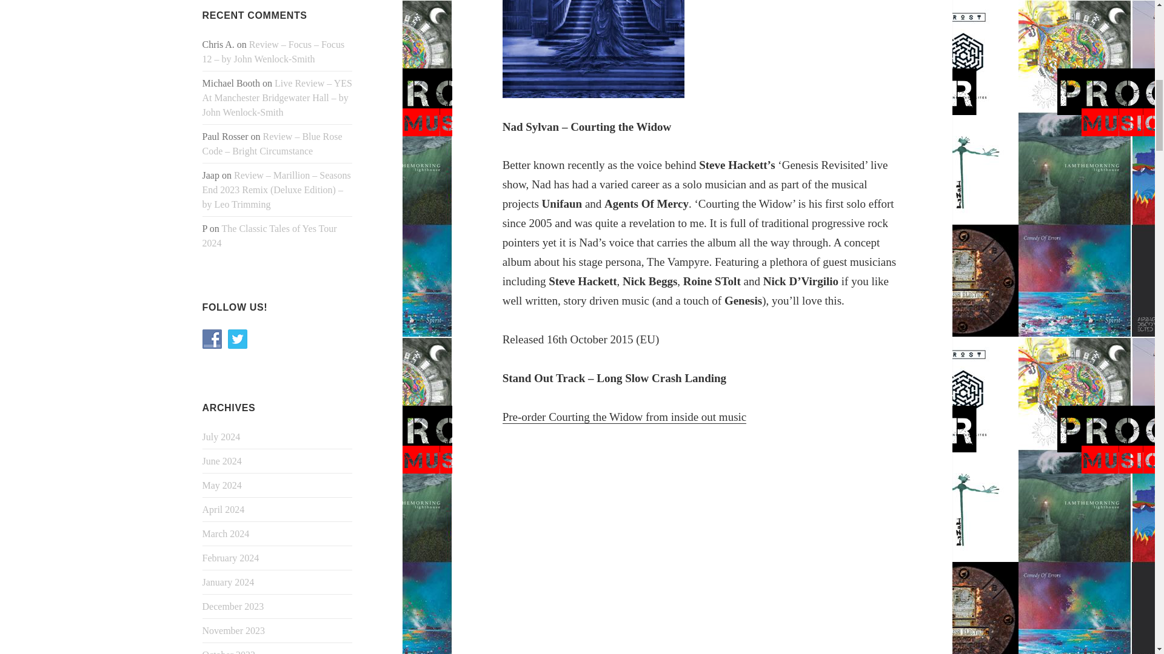  Describe the element at coordinates (226, 533) in the screenshot. I see `March 2024` at that location.